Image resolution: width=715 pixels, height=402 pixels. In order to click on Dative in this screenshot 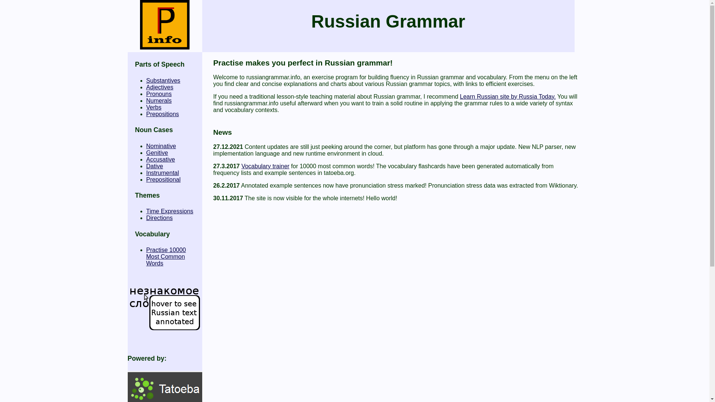, I will do `click(166, 257)`.